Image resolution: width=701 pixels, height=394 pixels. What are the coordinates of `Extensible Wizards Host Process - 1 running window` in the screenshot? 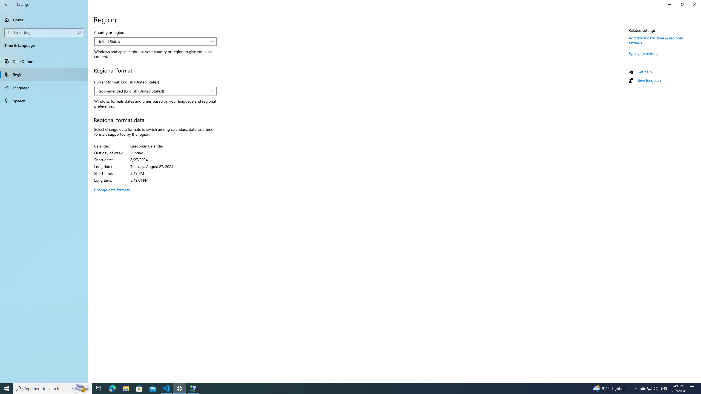 It's located at (193, 389).